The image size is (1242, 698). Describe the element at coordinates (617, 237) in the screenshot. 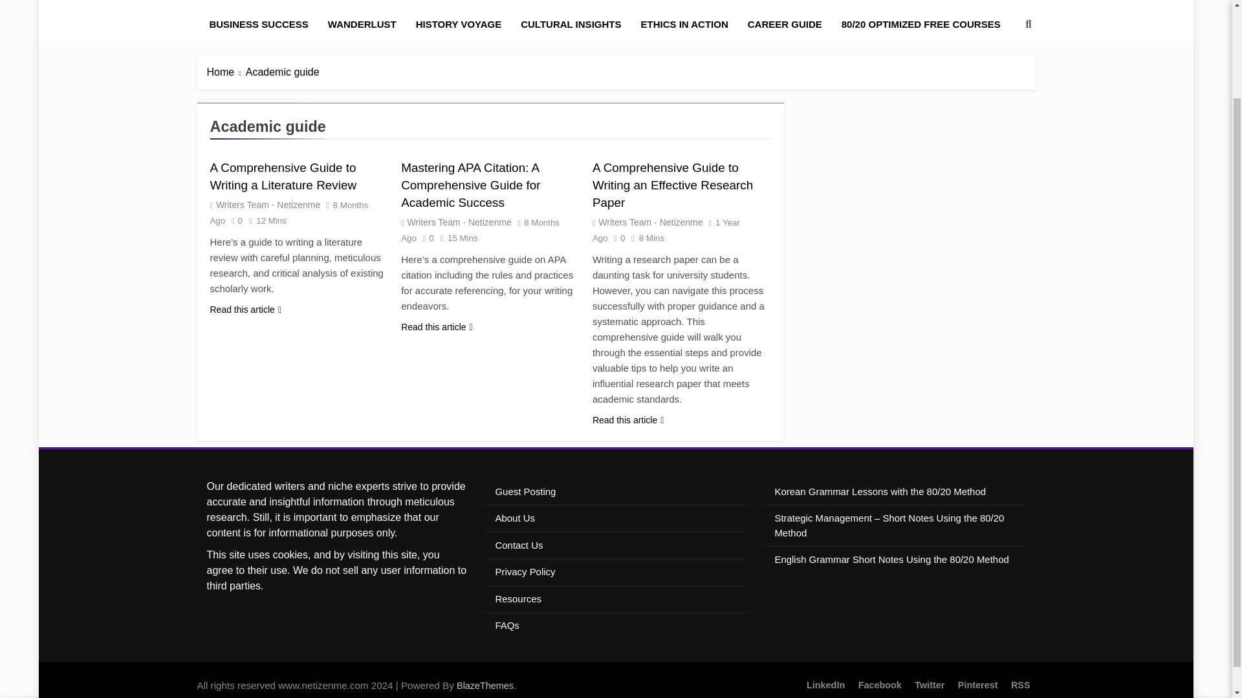

I see `0` at that location.